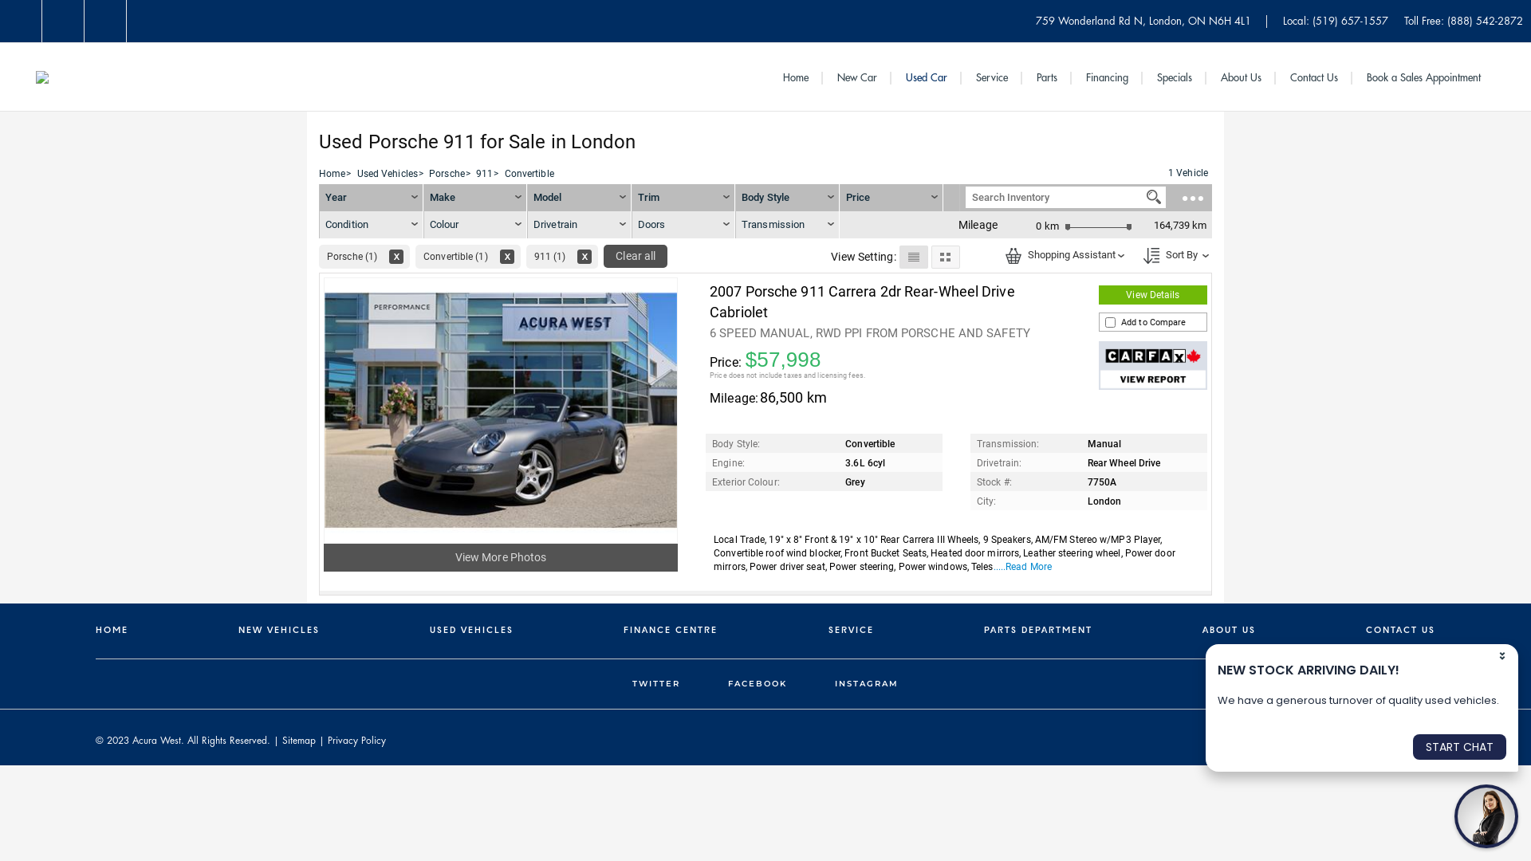 This screenshot has width=1531, height=861. Describe the element at coordinates (1038, 631) in the screenshot. I see `PARTS DEPARTMENT` at that location.